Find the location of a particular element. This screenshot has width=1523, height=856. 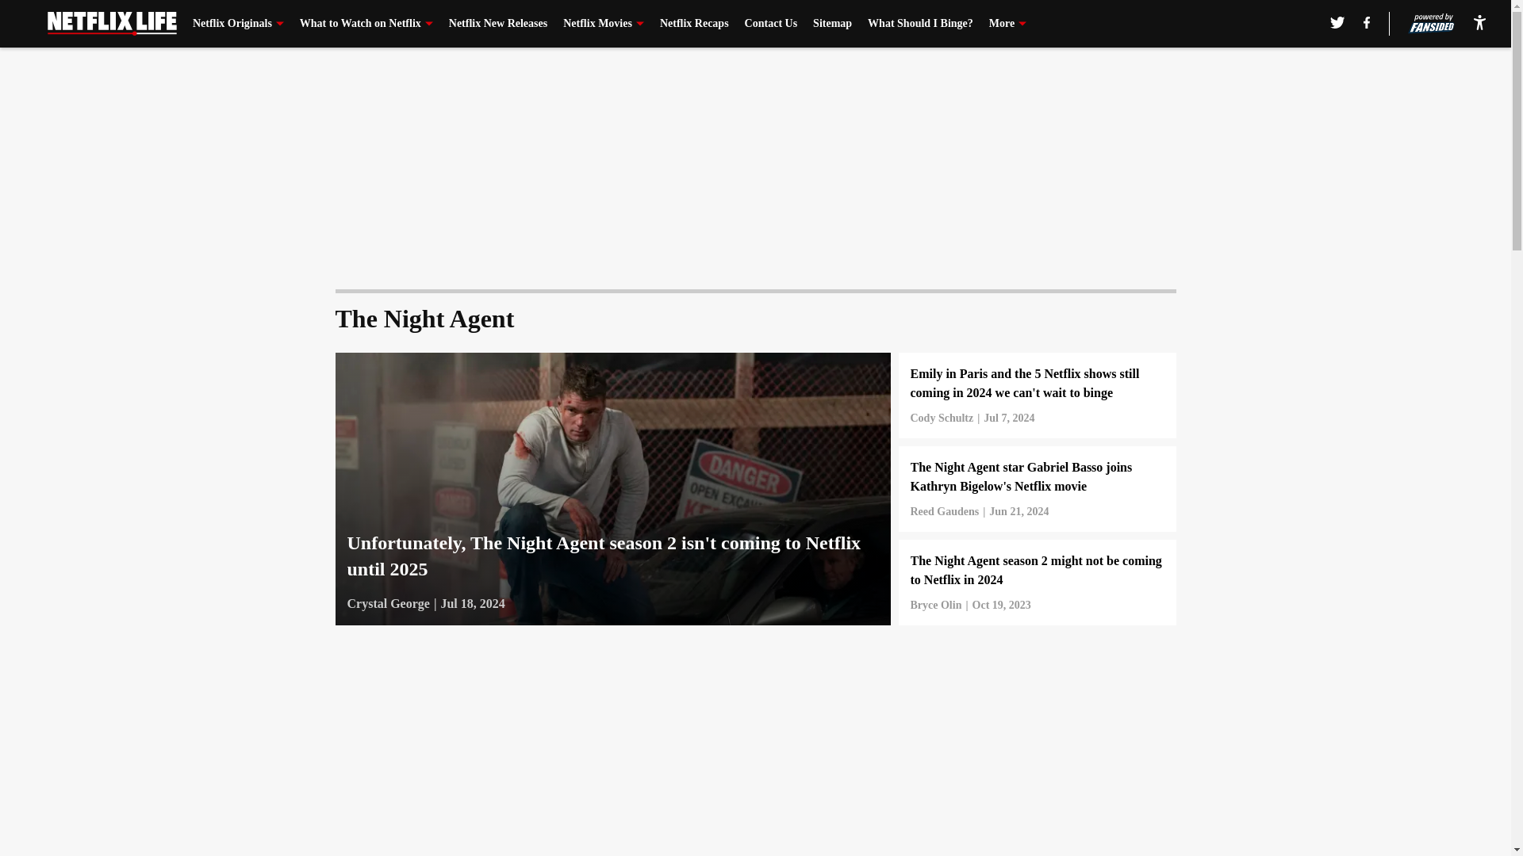

Netflix Movies is located at coordinates (604, 24).